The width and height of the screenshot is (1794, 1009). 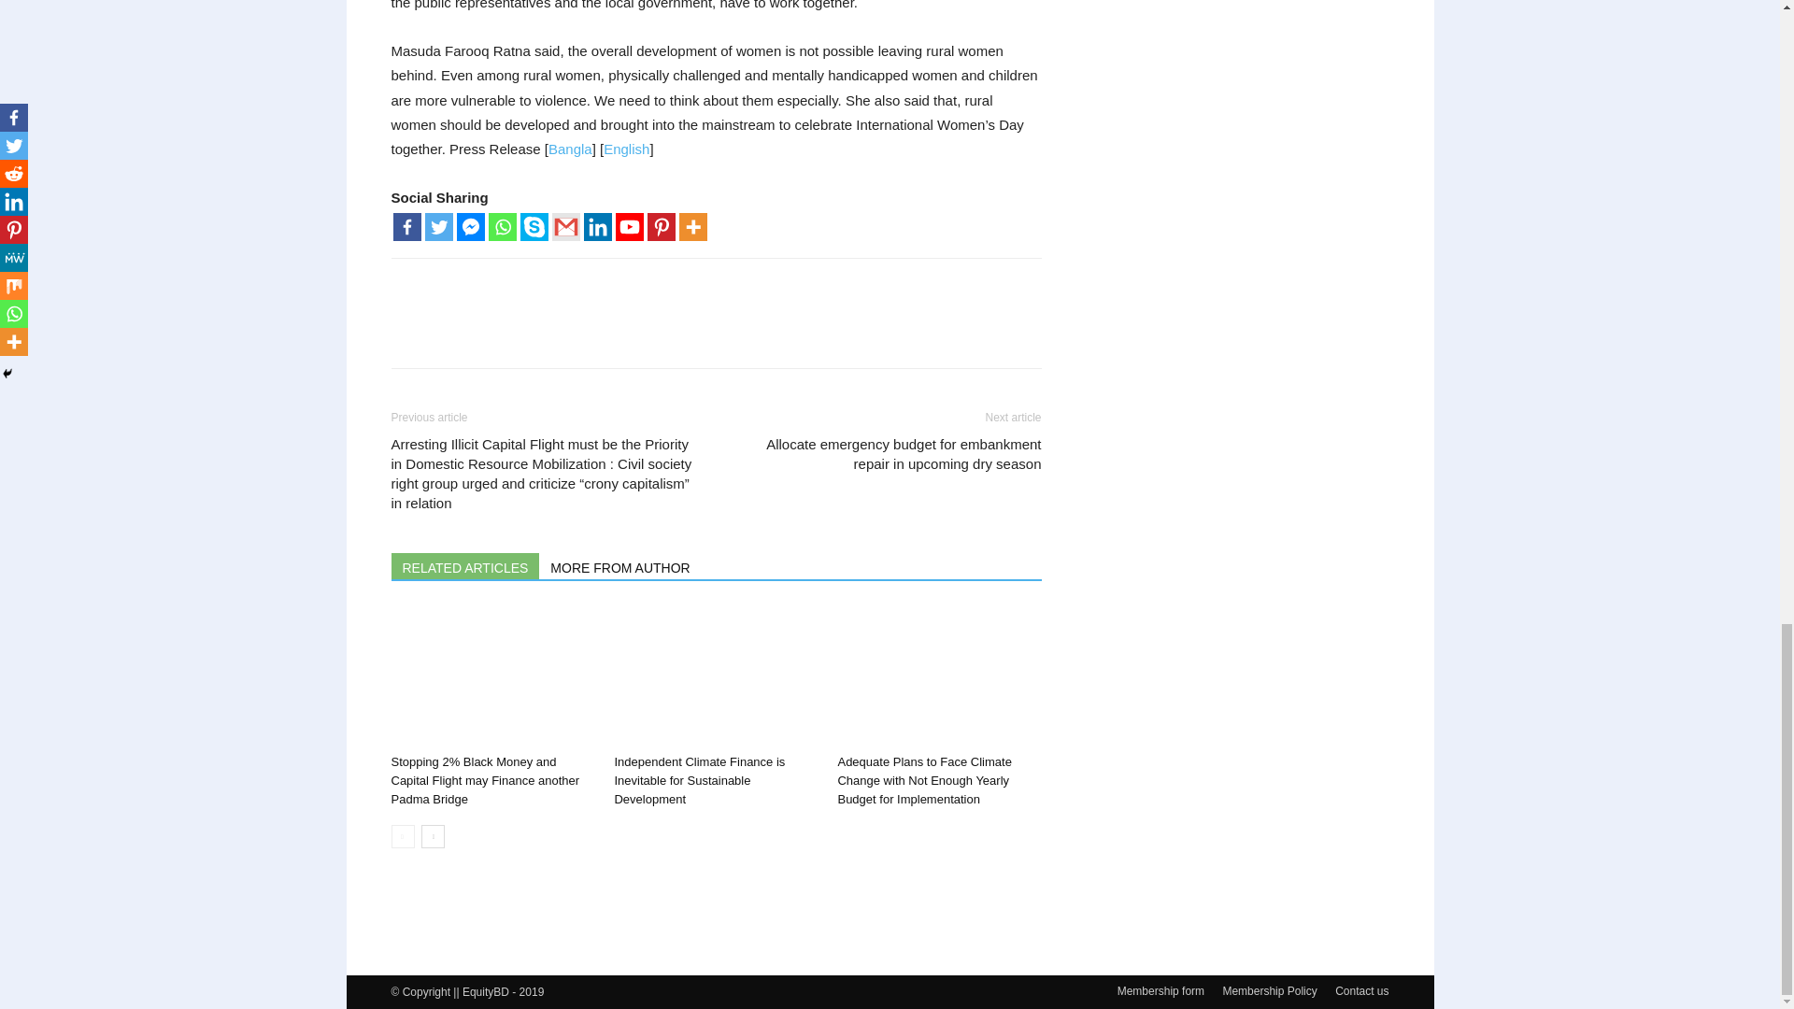 I want to click on Twitter, so click(x=437, y=226).